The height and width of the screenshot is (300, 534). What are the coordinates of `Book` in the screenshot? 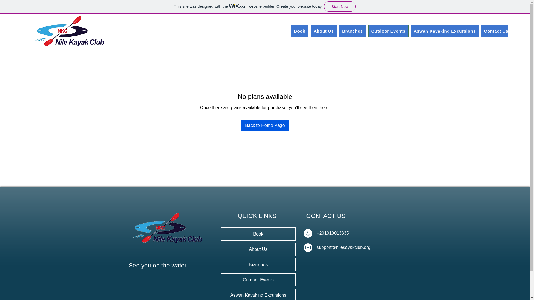 It's located at (300, 31).